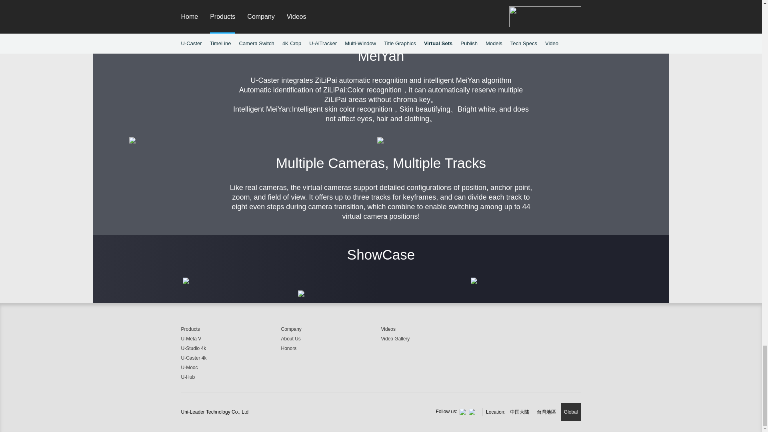 The image size is (768, 432). What do you see at coordinates (571, 412) in the screenshot?
I see `Global` at bounding box center [571, 412].